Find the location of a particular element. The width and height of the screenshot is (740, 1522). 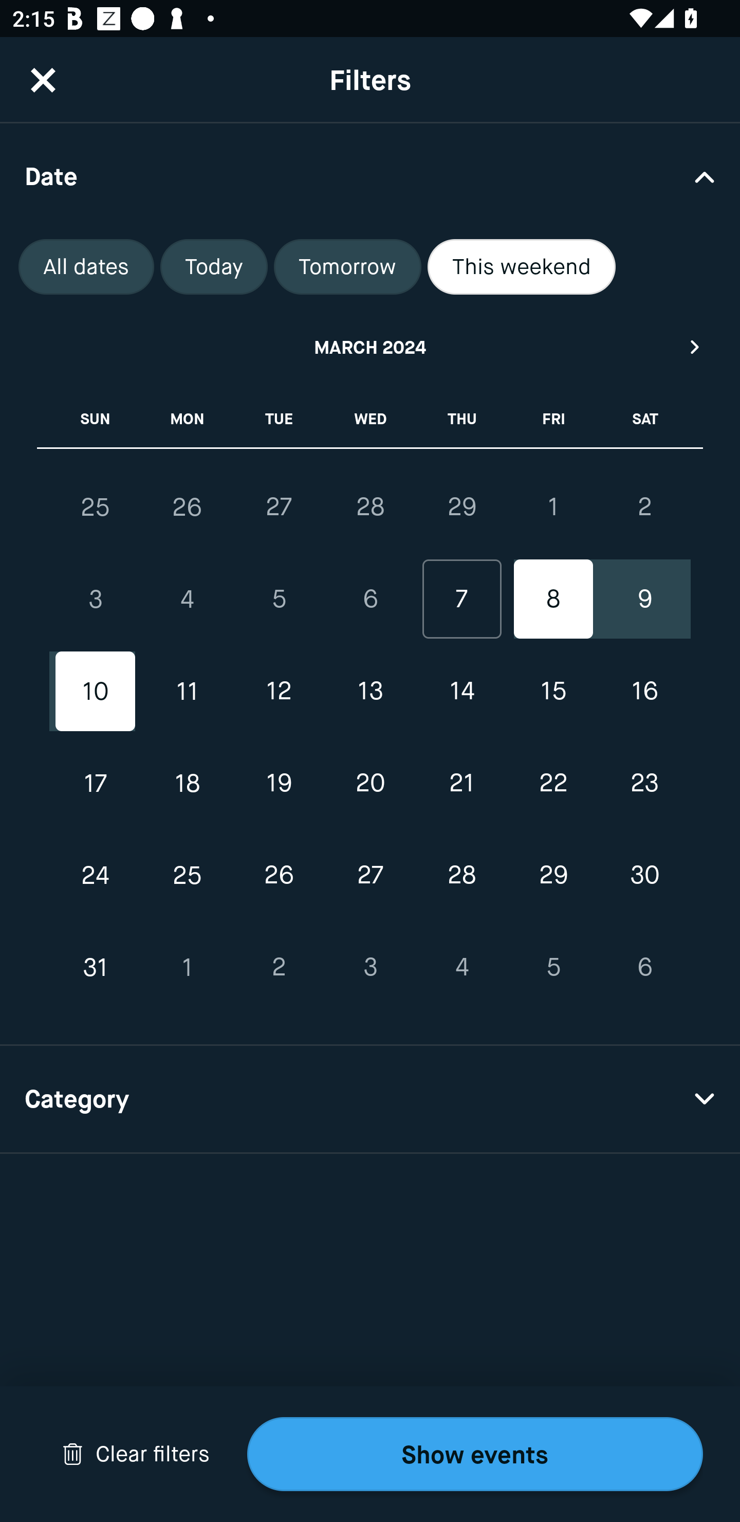

6 is located at coordinates (370, 600).